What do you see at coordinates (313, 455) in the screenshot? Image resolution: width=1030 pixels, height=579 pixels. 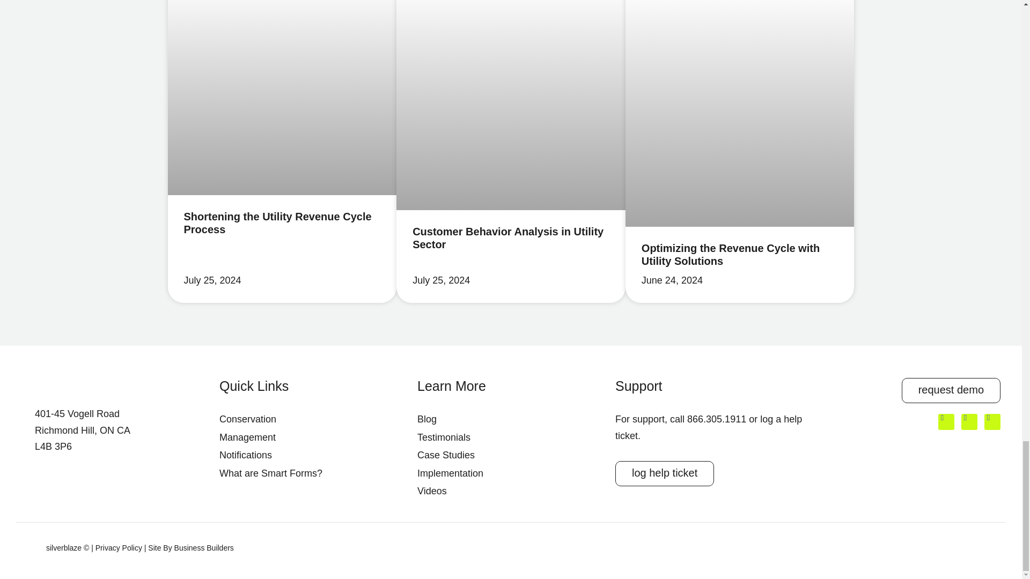 I see `Notifications` at bounding box center [313, 455].